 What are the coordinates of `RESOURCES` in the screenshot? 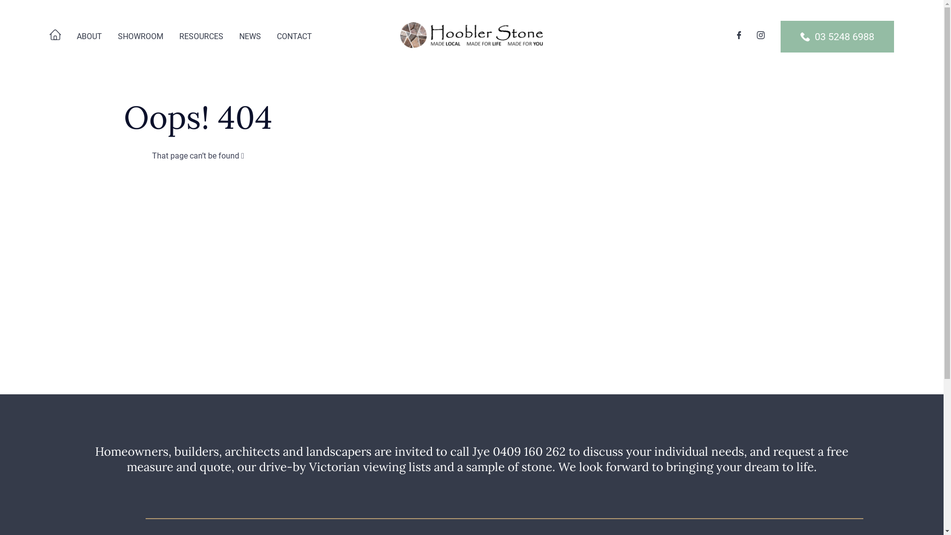 It's located at (201, 37).